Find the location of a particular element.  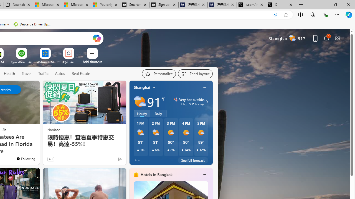

Travel is located at coordinates (27, 74).